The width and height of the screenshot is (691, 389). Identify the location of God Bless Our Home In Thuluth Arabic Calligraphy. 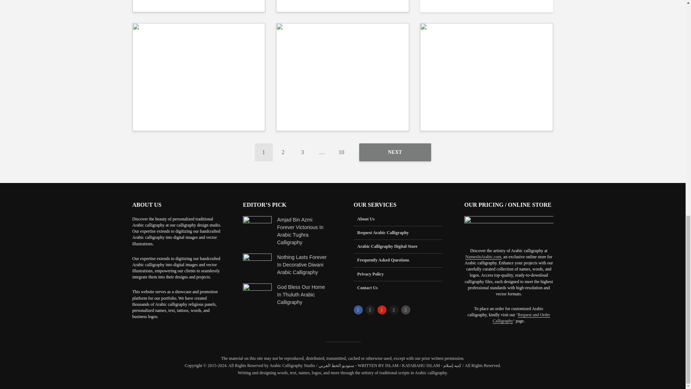
(257, 294).